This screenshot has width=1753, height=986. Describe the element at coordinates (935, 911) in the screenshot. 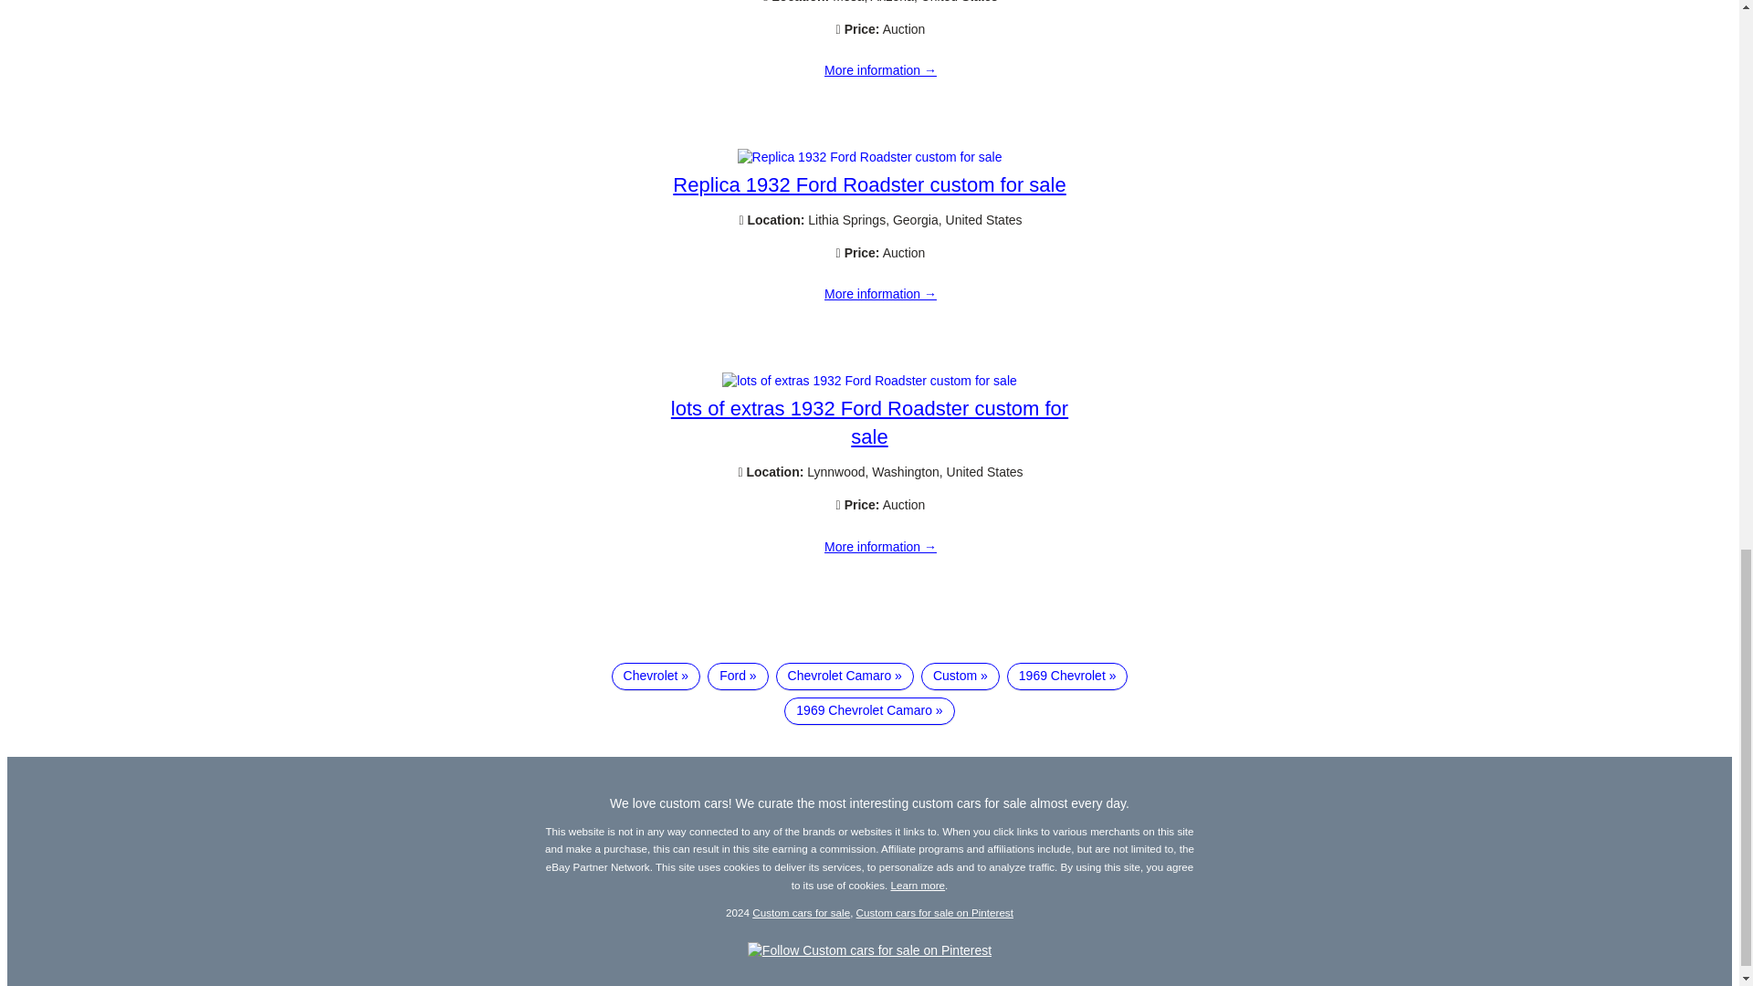

I see `Custom cars for sale on Pinterest` at that location.